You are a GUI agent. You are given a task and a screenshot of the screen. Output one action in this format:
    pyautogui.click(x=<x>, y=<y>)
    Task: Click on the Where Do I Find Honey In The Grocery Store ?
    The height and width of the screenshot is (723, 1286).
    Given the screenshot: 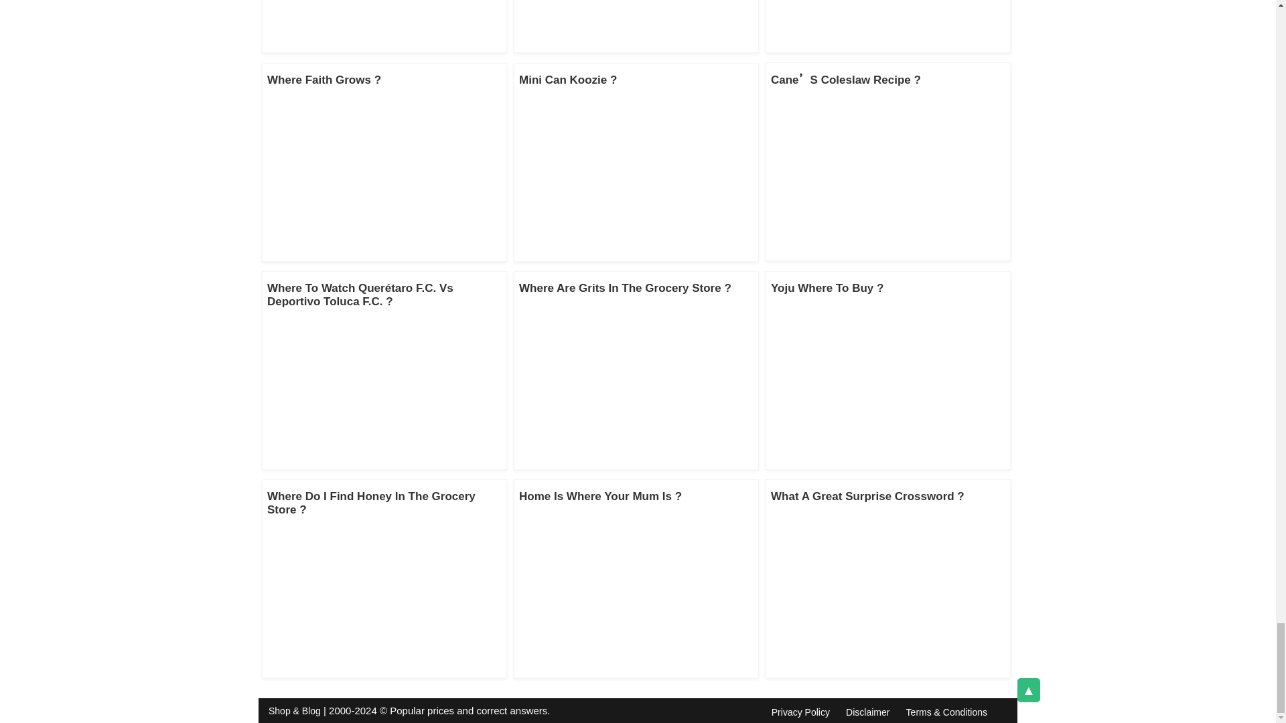 What is the action you would take?
    pyautogui.click(x=371, y=503)
    